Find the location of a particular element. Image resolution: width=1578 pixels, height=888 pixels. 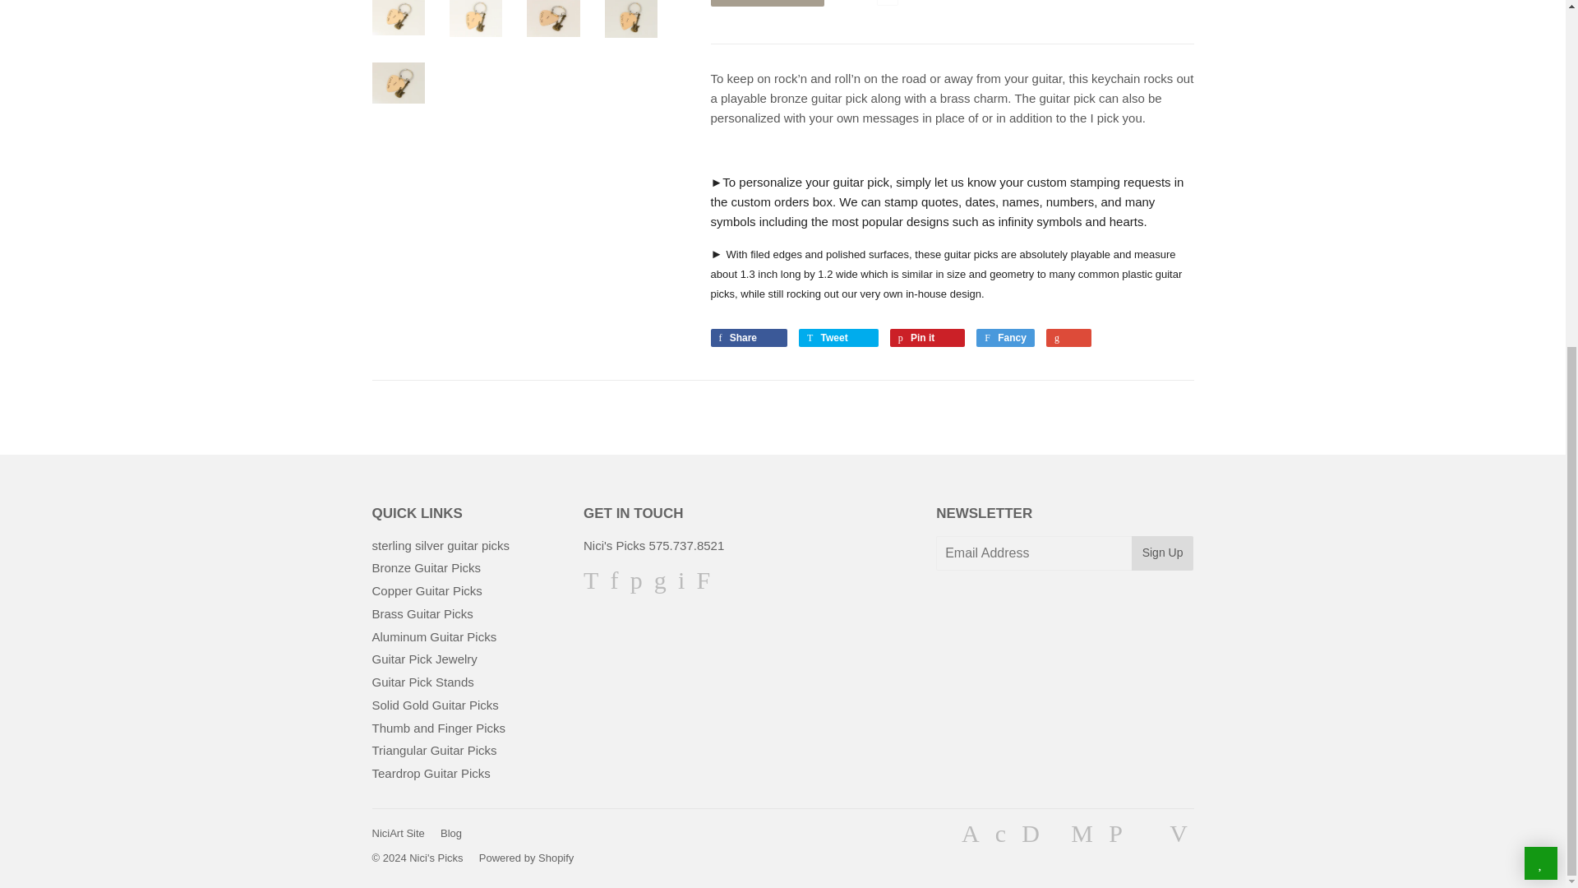

sterling silver guitar picks is located at coordinates (441, 544).